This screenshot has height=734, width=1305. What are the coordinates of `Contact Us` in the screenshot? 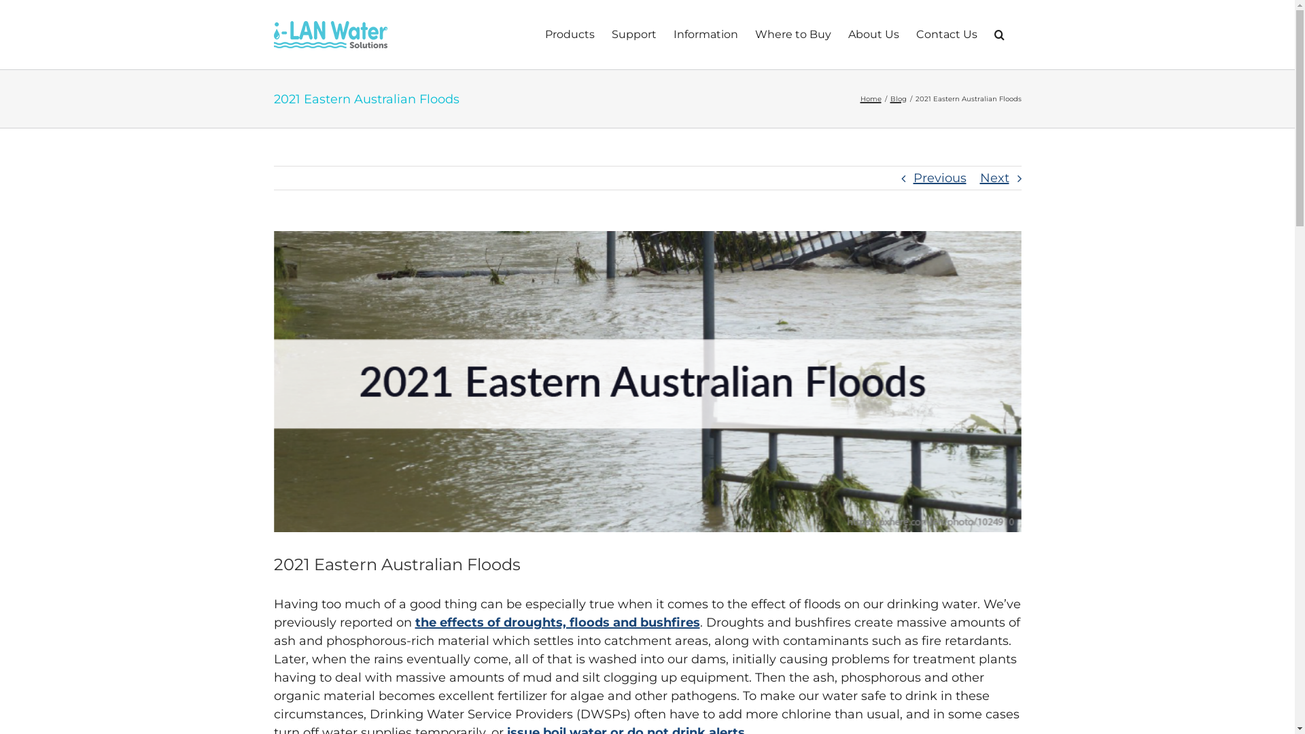 It's located at (947, 35).